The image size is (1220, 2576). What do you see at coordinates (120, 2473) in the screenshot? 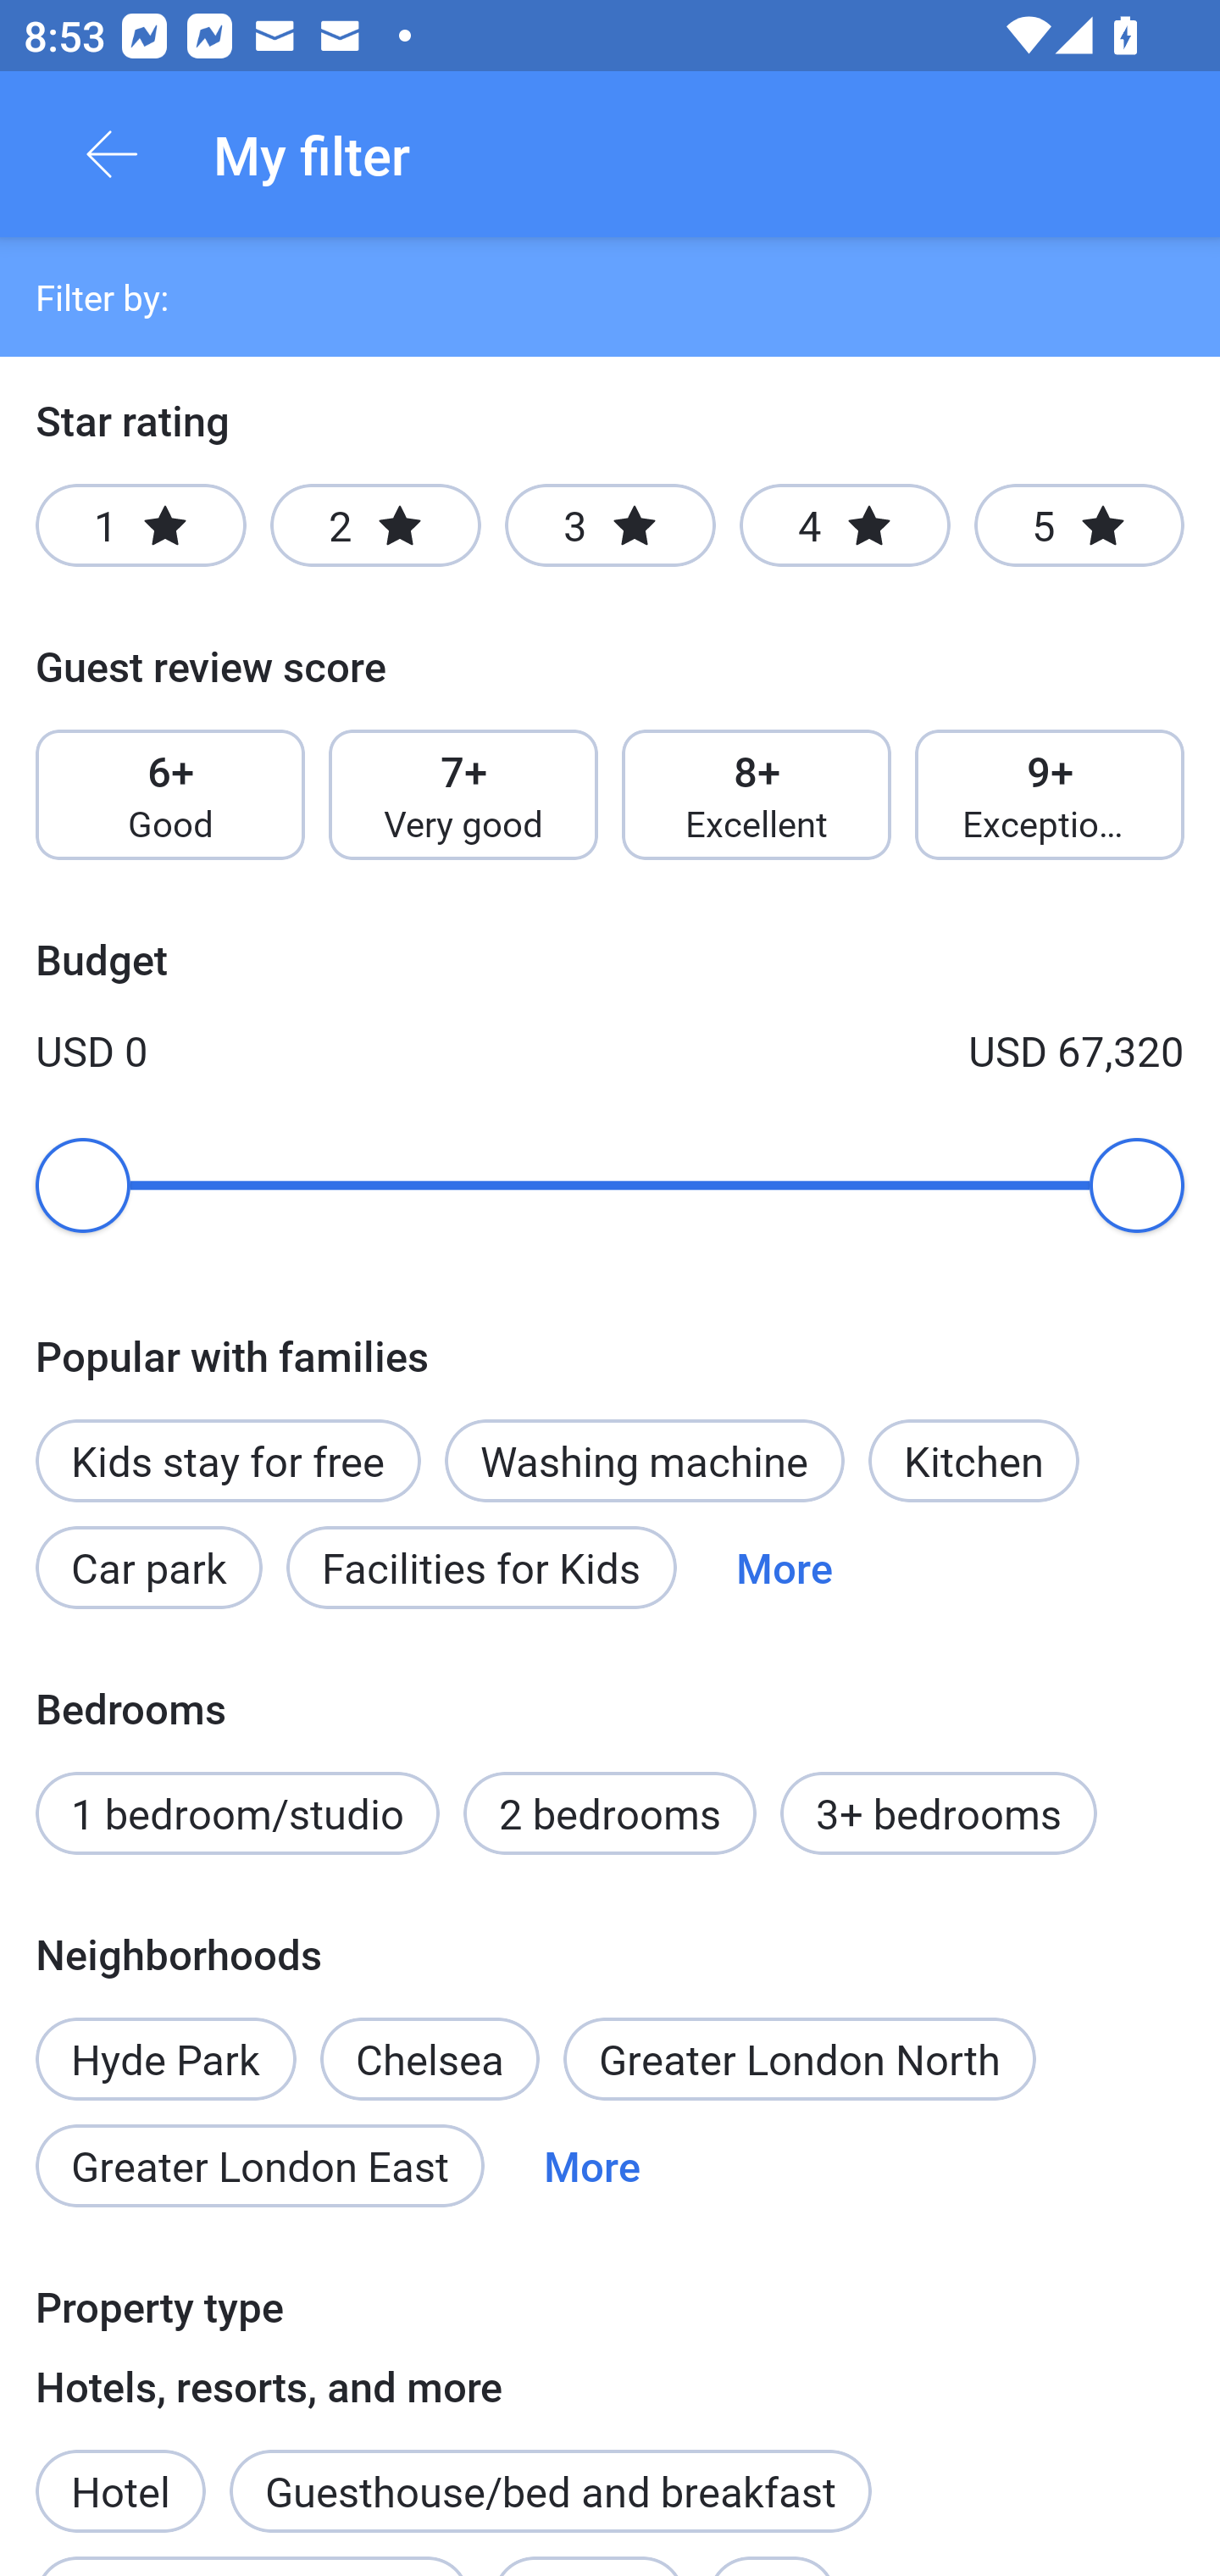
I see `Hotel` at bounding box center [120, 2473].